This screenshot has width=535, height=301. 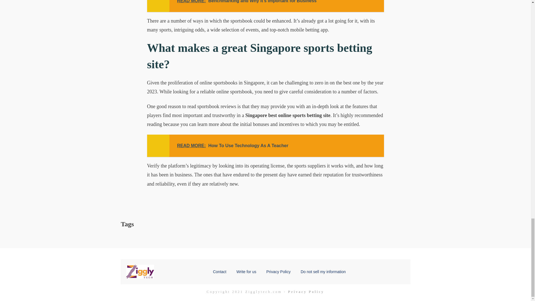 What do you see at coordinates (220, 272) in the screenshot?
I see `Contact` at bounding box center [220, 272].